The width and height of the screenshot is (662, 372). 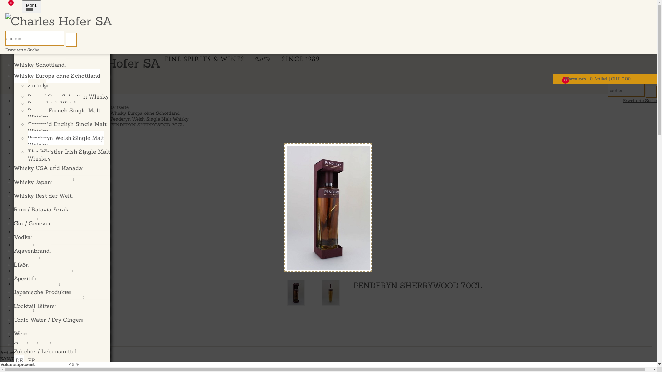 What do you see at coordinates (68, 96) in the screenshot?
I see `Berrys' Own Selection Whisky` at bounding box center [68, 96].